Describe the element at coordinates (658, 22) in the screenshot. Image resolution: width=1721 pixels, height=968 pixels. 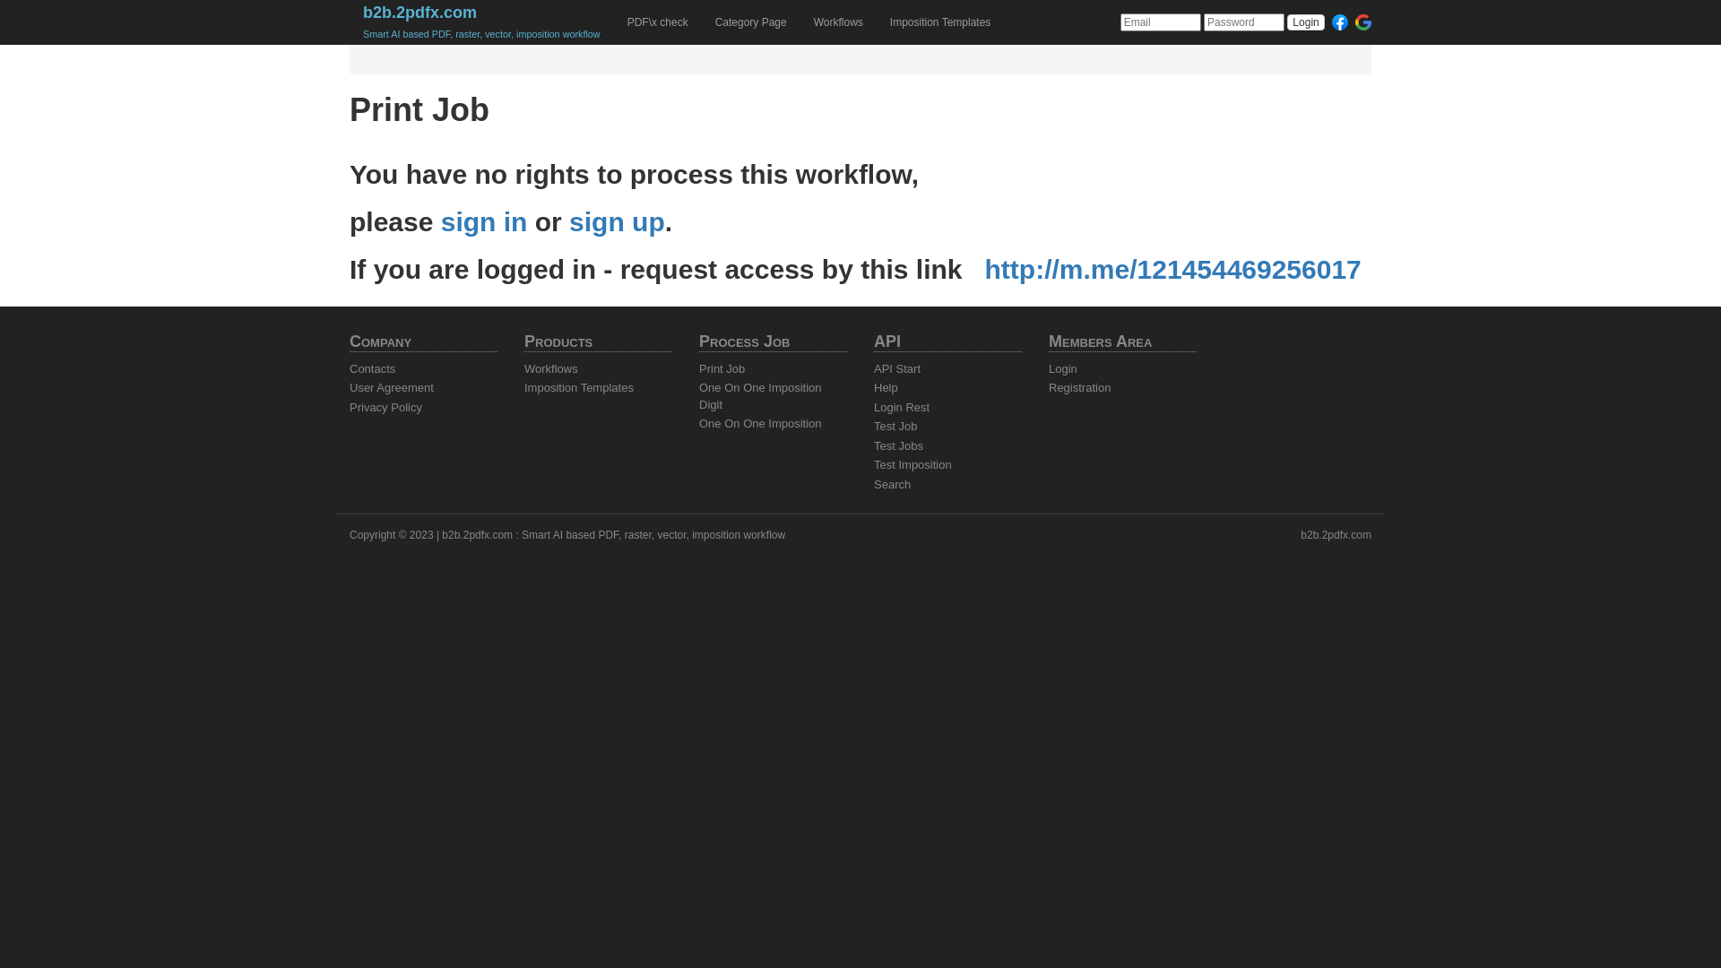
I see `PDF\x check` at that location.